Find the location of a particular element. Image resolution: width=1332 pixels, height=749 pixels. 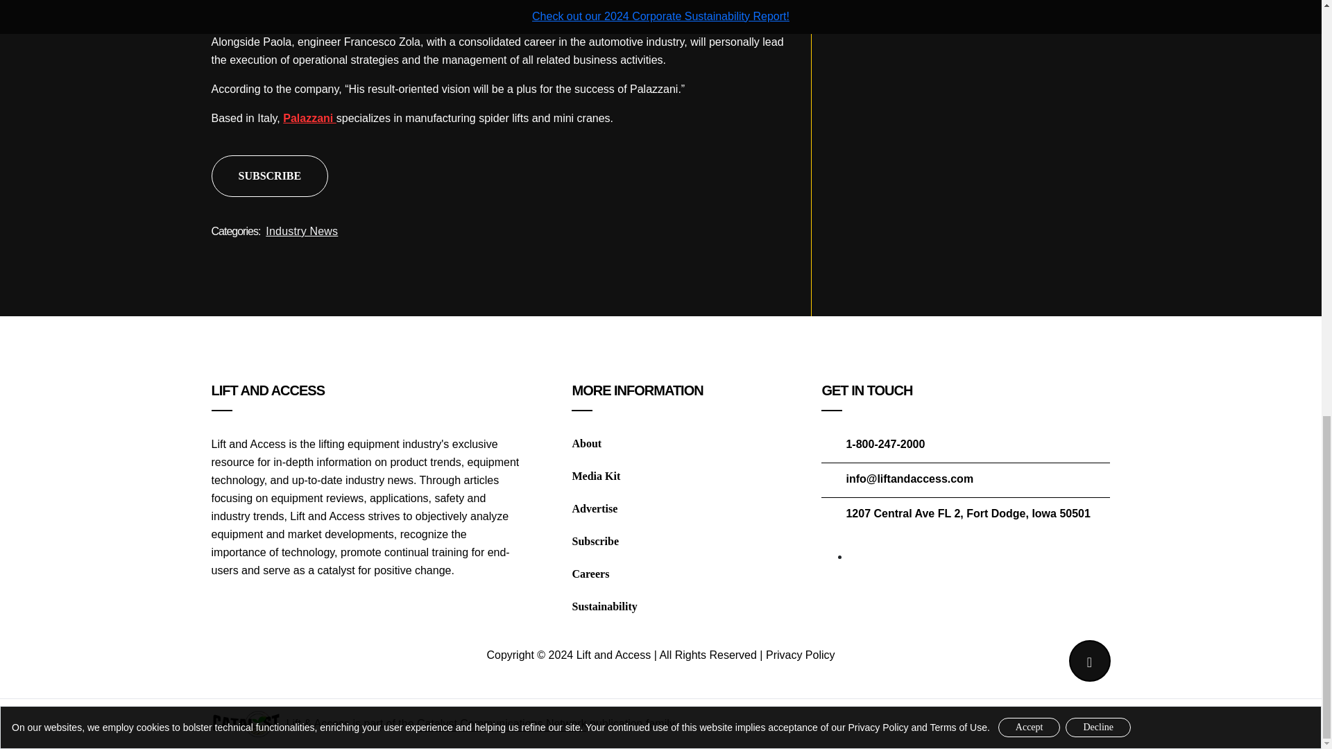

Catalyst Communications Network is located at coordinates (502, 723).